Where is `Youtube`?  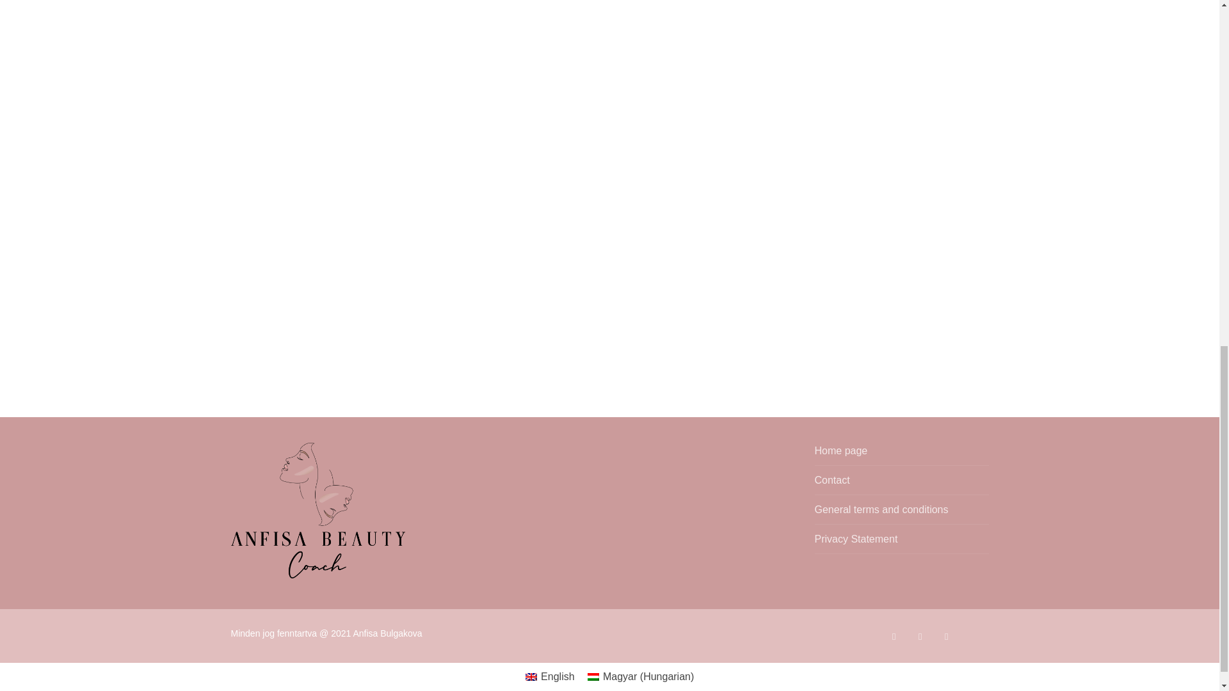
Youtube is located at coordinates (920, 636).